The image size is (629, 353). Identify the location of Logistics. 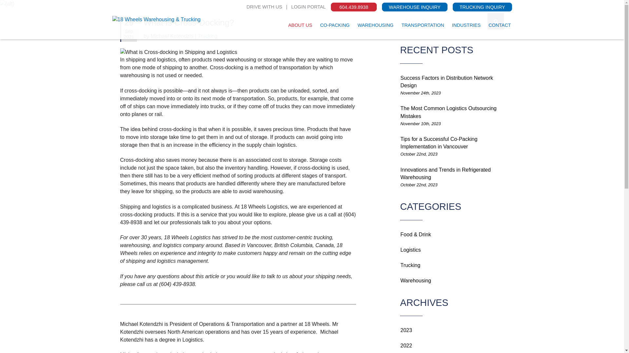
(410, 250).